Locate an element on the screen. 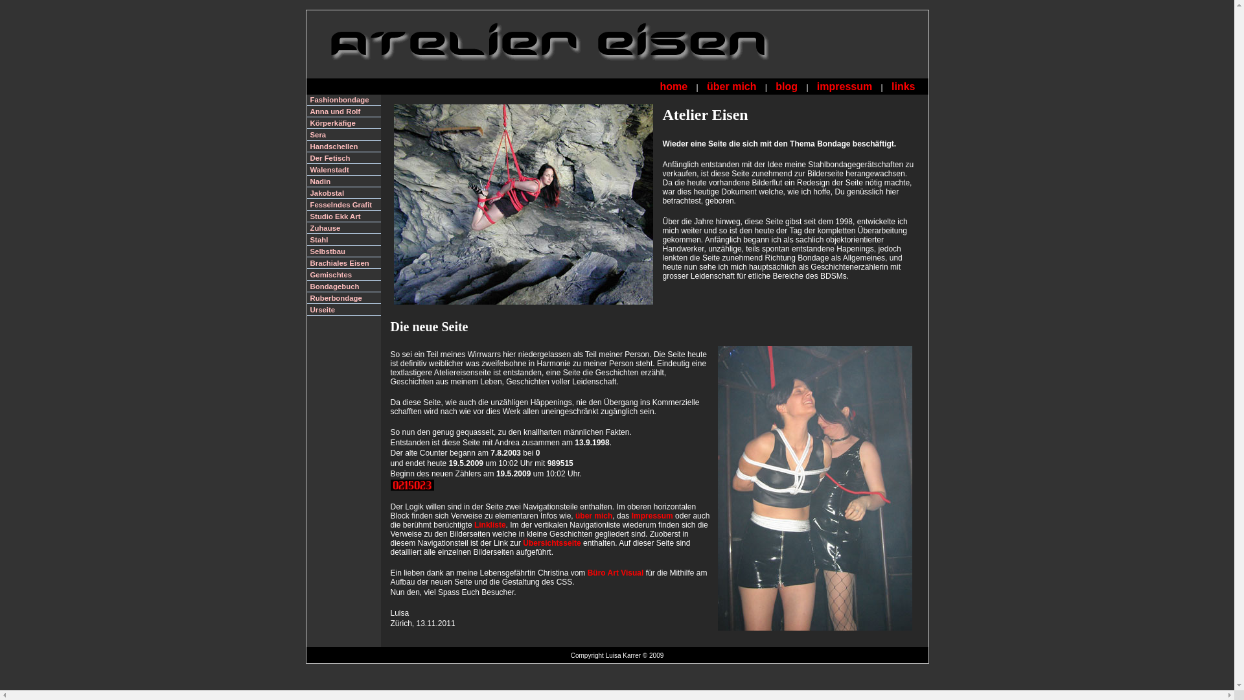  Urseite is located at coordinates (344, 310).